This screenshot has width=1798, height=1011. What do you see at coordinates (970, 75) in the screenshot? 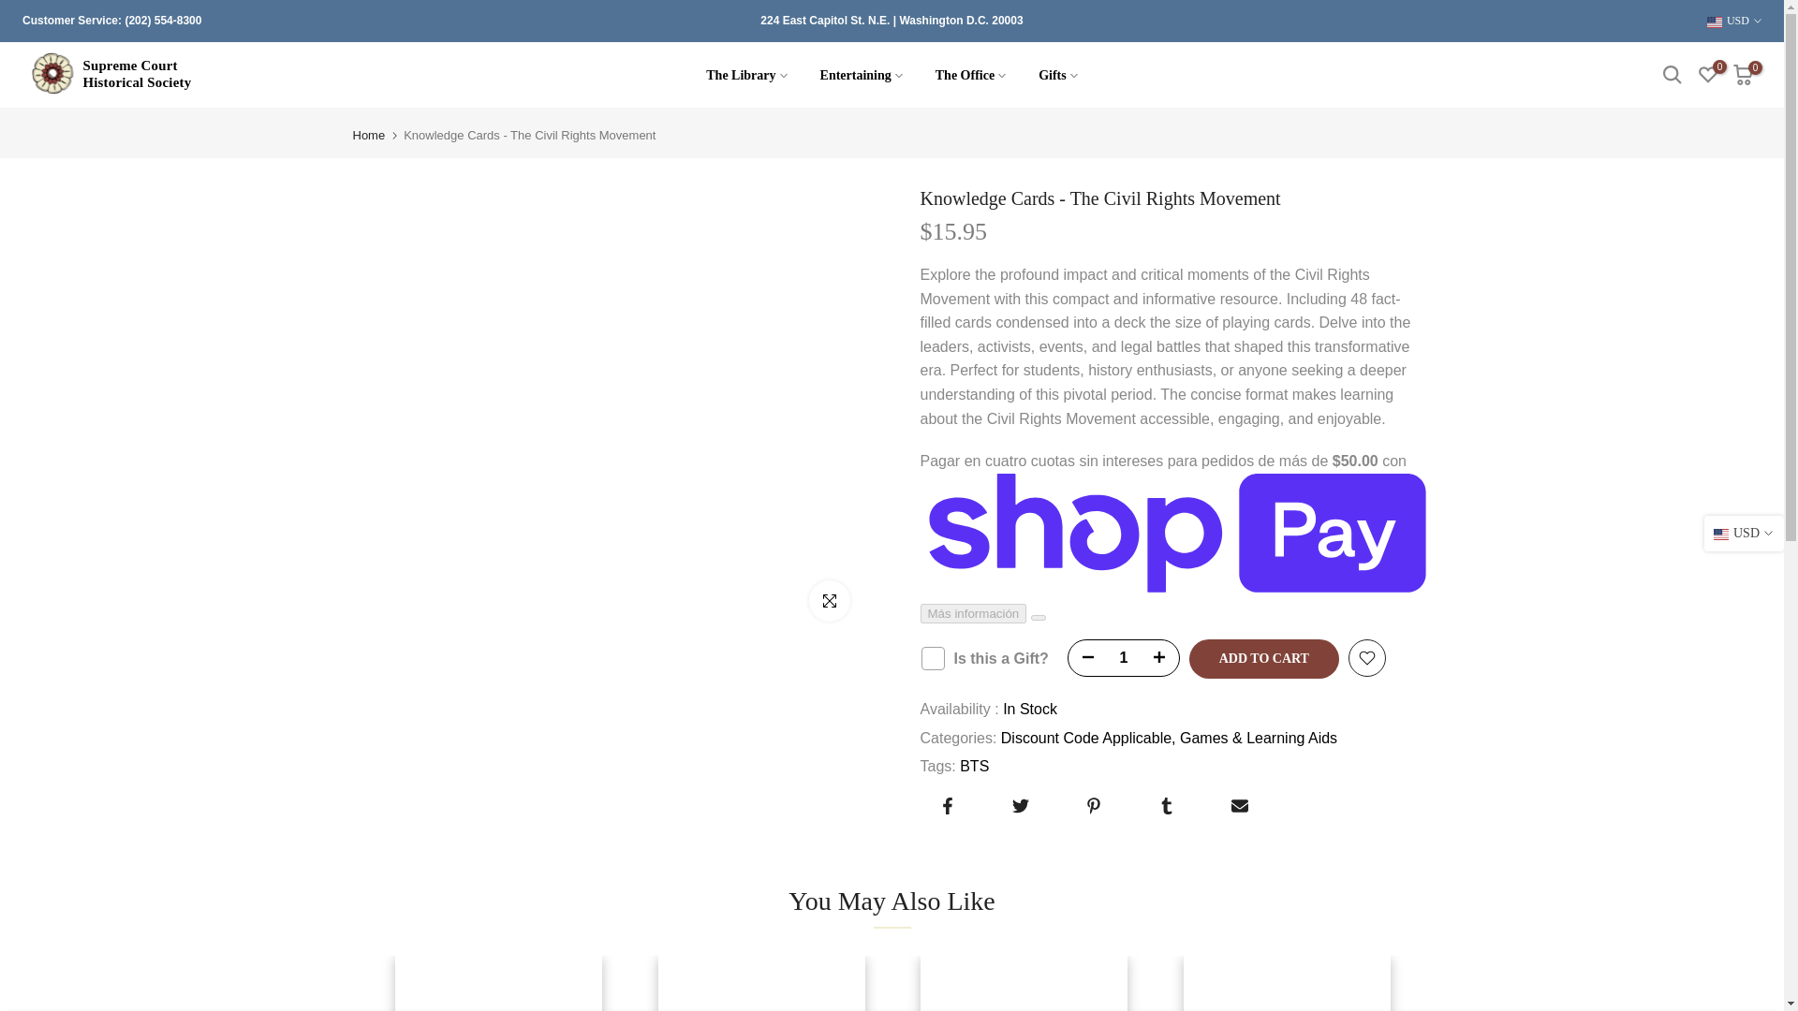
I see `The Office` at bounding box center [970, 75].